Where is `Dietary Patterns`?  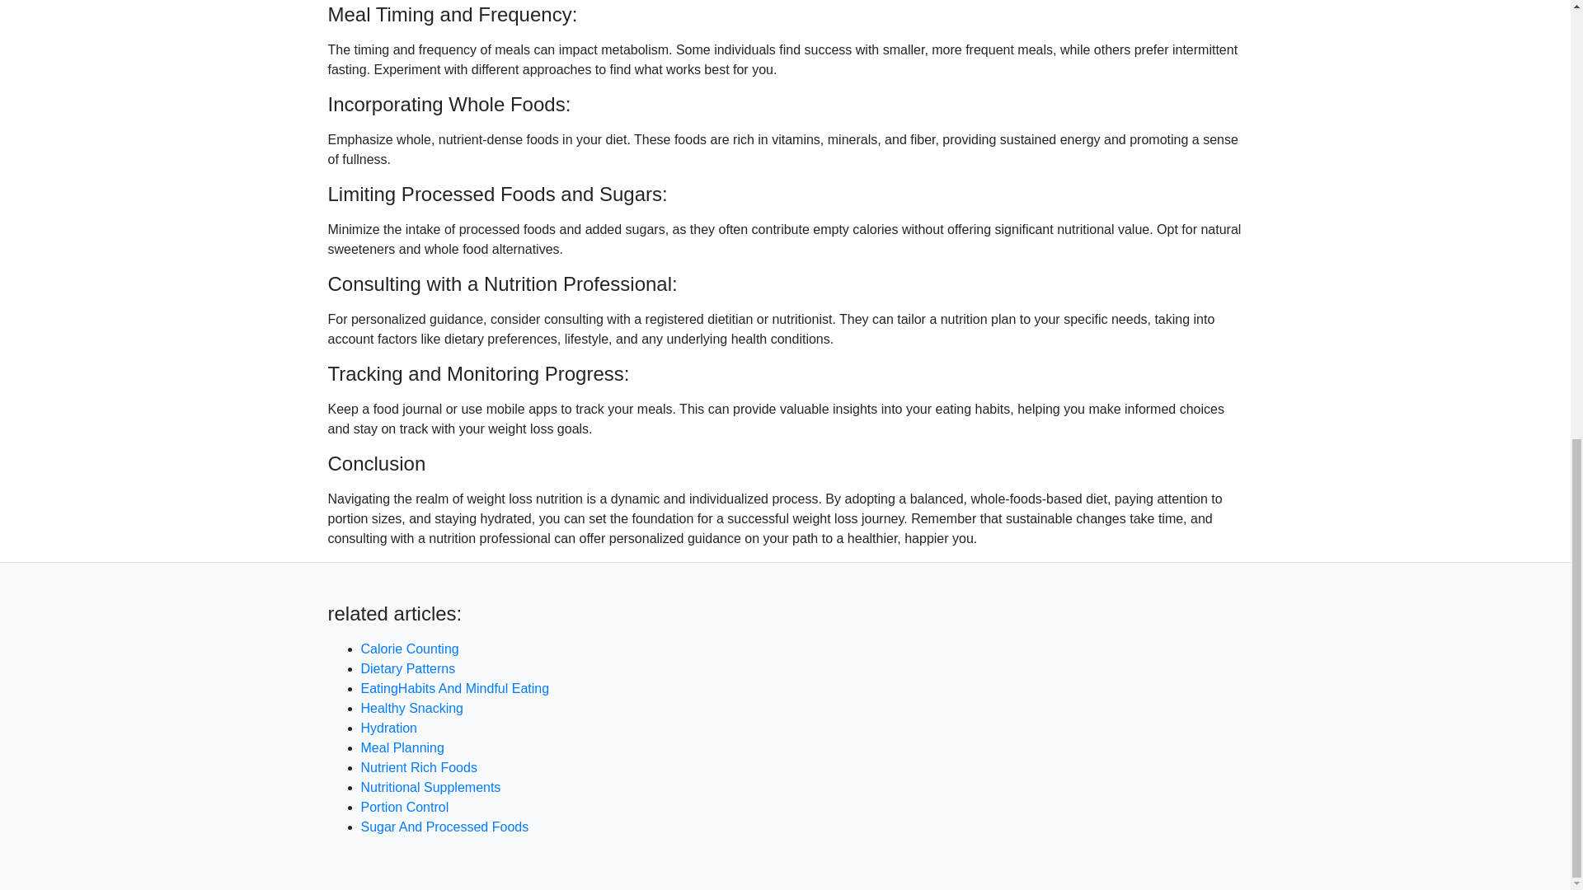 Dietary Patterns is located at coordinates (407, 668).